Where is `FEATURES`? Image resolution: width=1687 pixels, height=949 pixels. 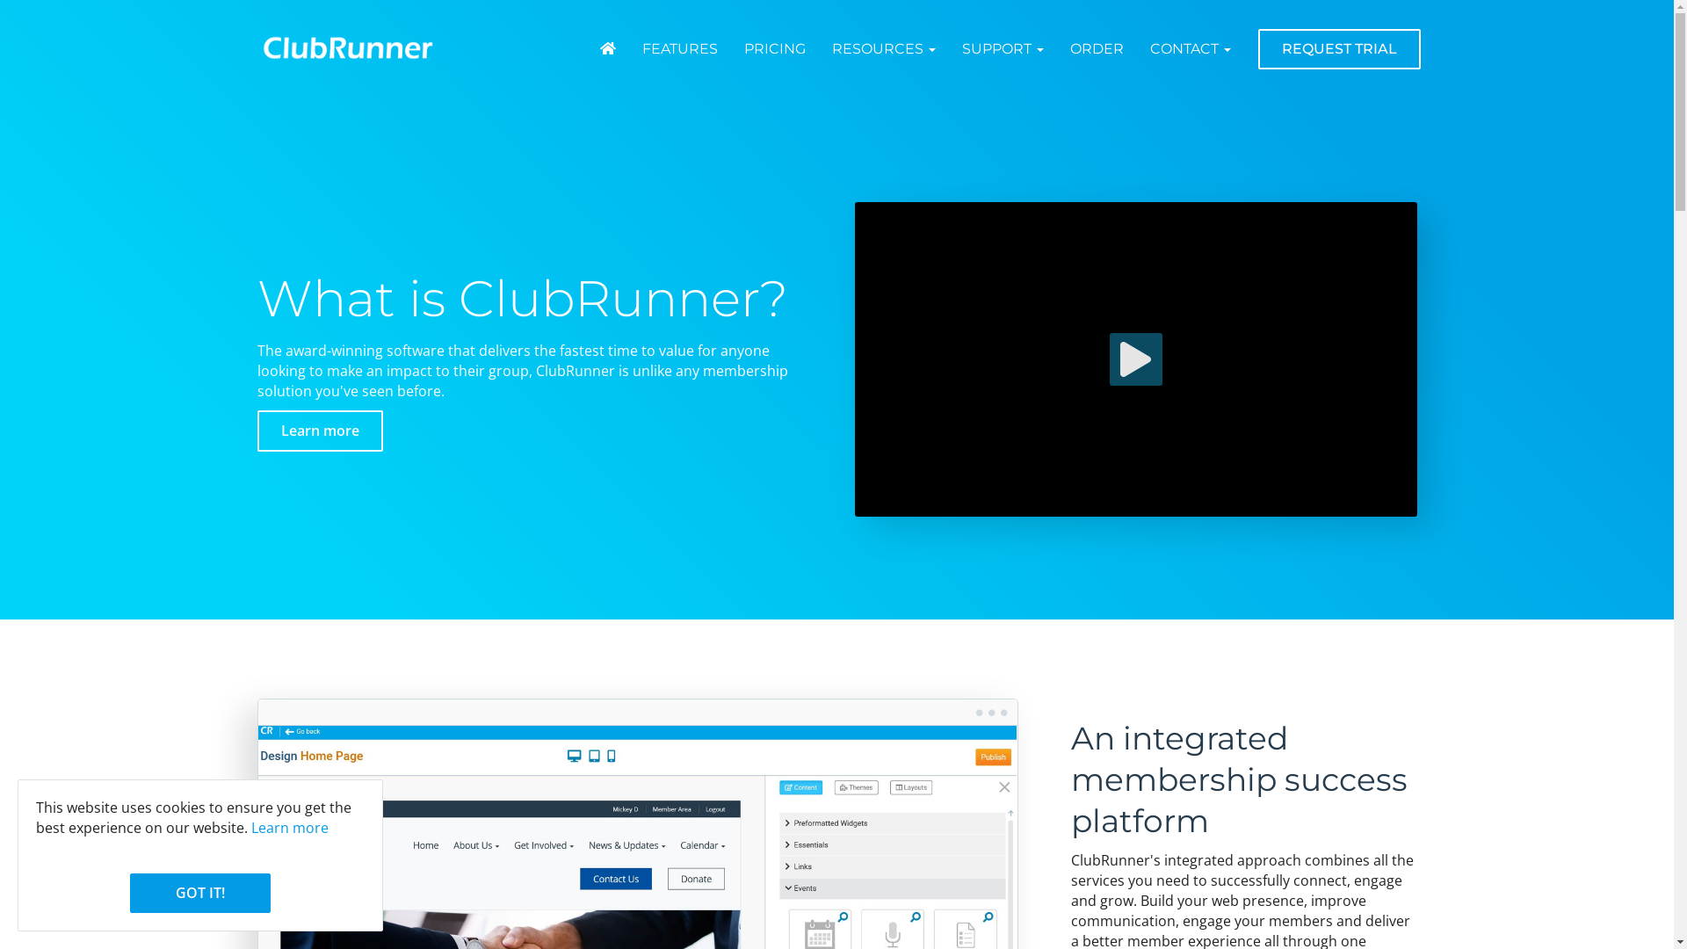
FEATURES is located at coordinates (680, 49).